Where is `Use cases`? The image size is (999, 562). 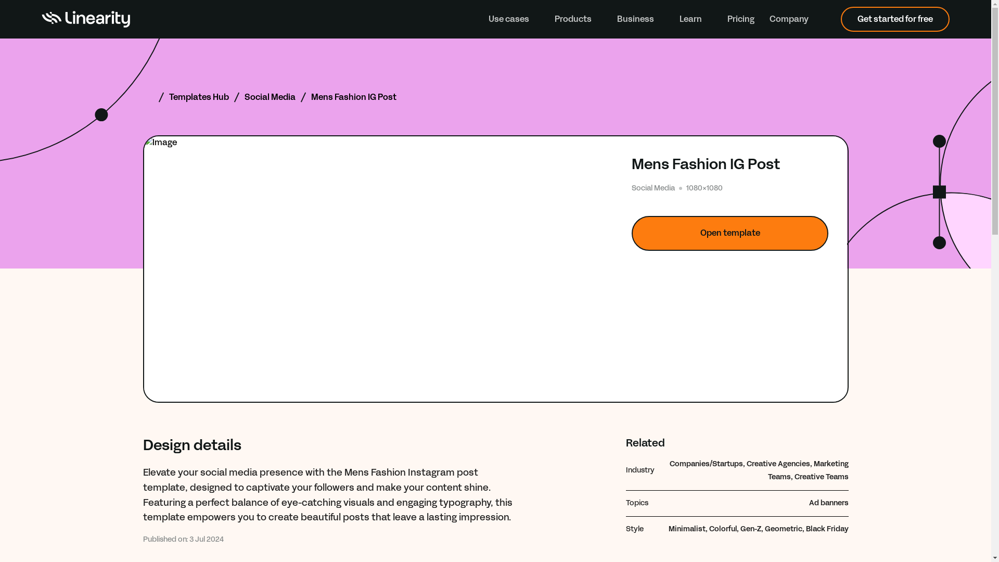
Use cases is located at coordinates (514, 19).